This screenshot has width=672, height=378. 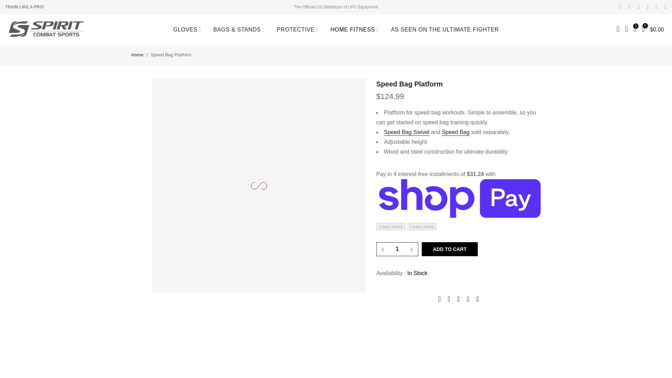 What do you see at coordinates (355, 29) in the screenshot?
I see `HOME FITNESS` at bounding box center [355, 29].